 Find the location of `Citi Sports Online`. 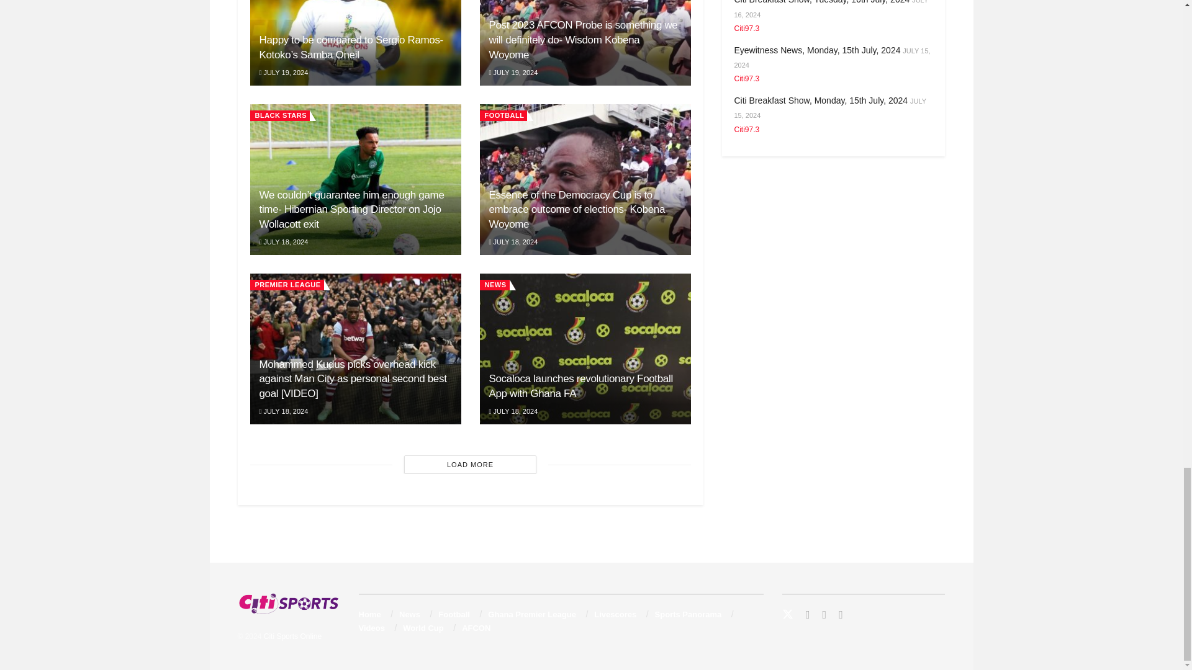

Citi Sports Online is located at coordinates (292, 636).